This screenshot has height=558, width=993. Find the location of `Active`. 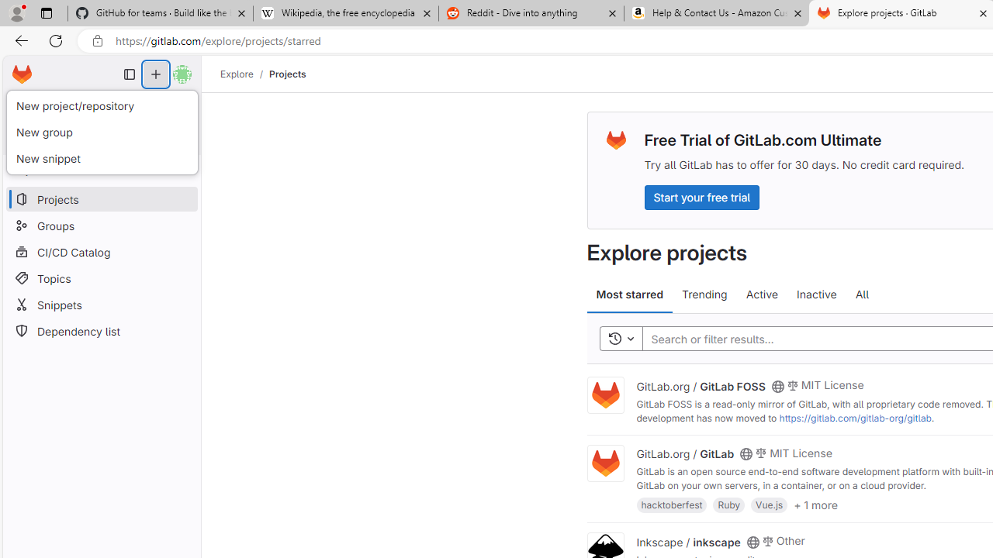

Active is located at coordinates (762, 294).